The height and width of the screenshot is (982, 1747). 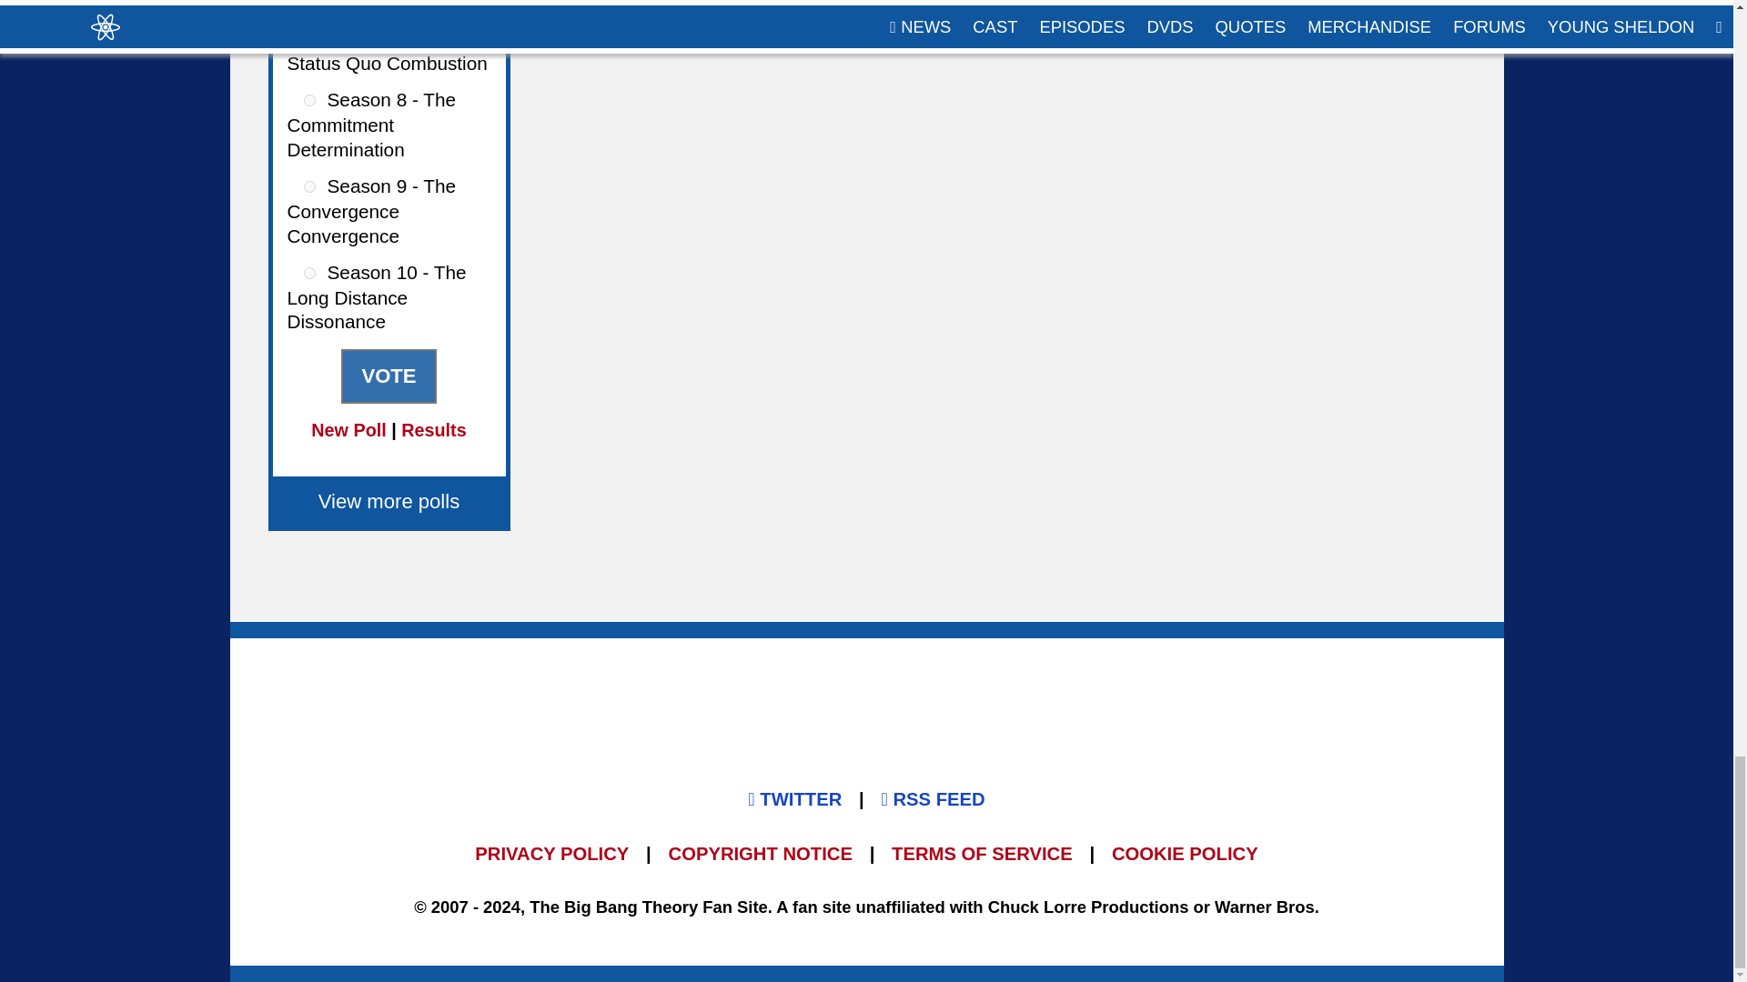 I want to click on 7, so click(x=309, y=38).